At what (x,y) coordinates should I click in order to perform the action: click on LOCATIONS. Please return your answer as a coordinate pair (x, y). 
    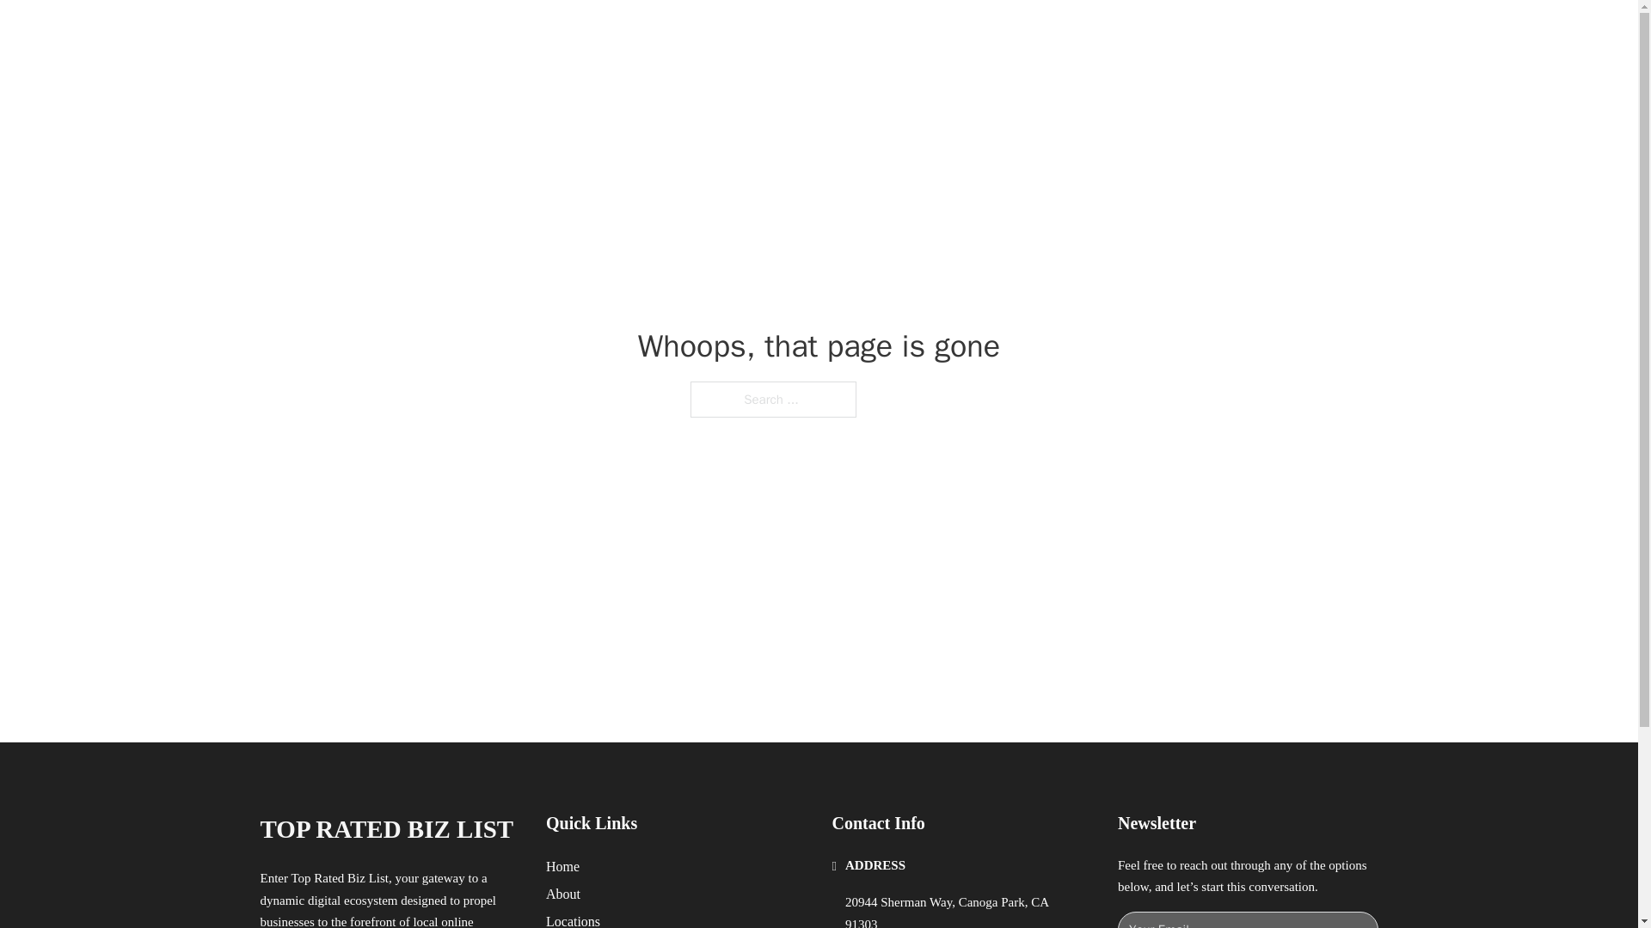
    Looking at the image, I should click on (1123, 33).